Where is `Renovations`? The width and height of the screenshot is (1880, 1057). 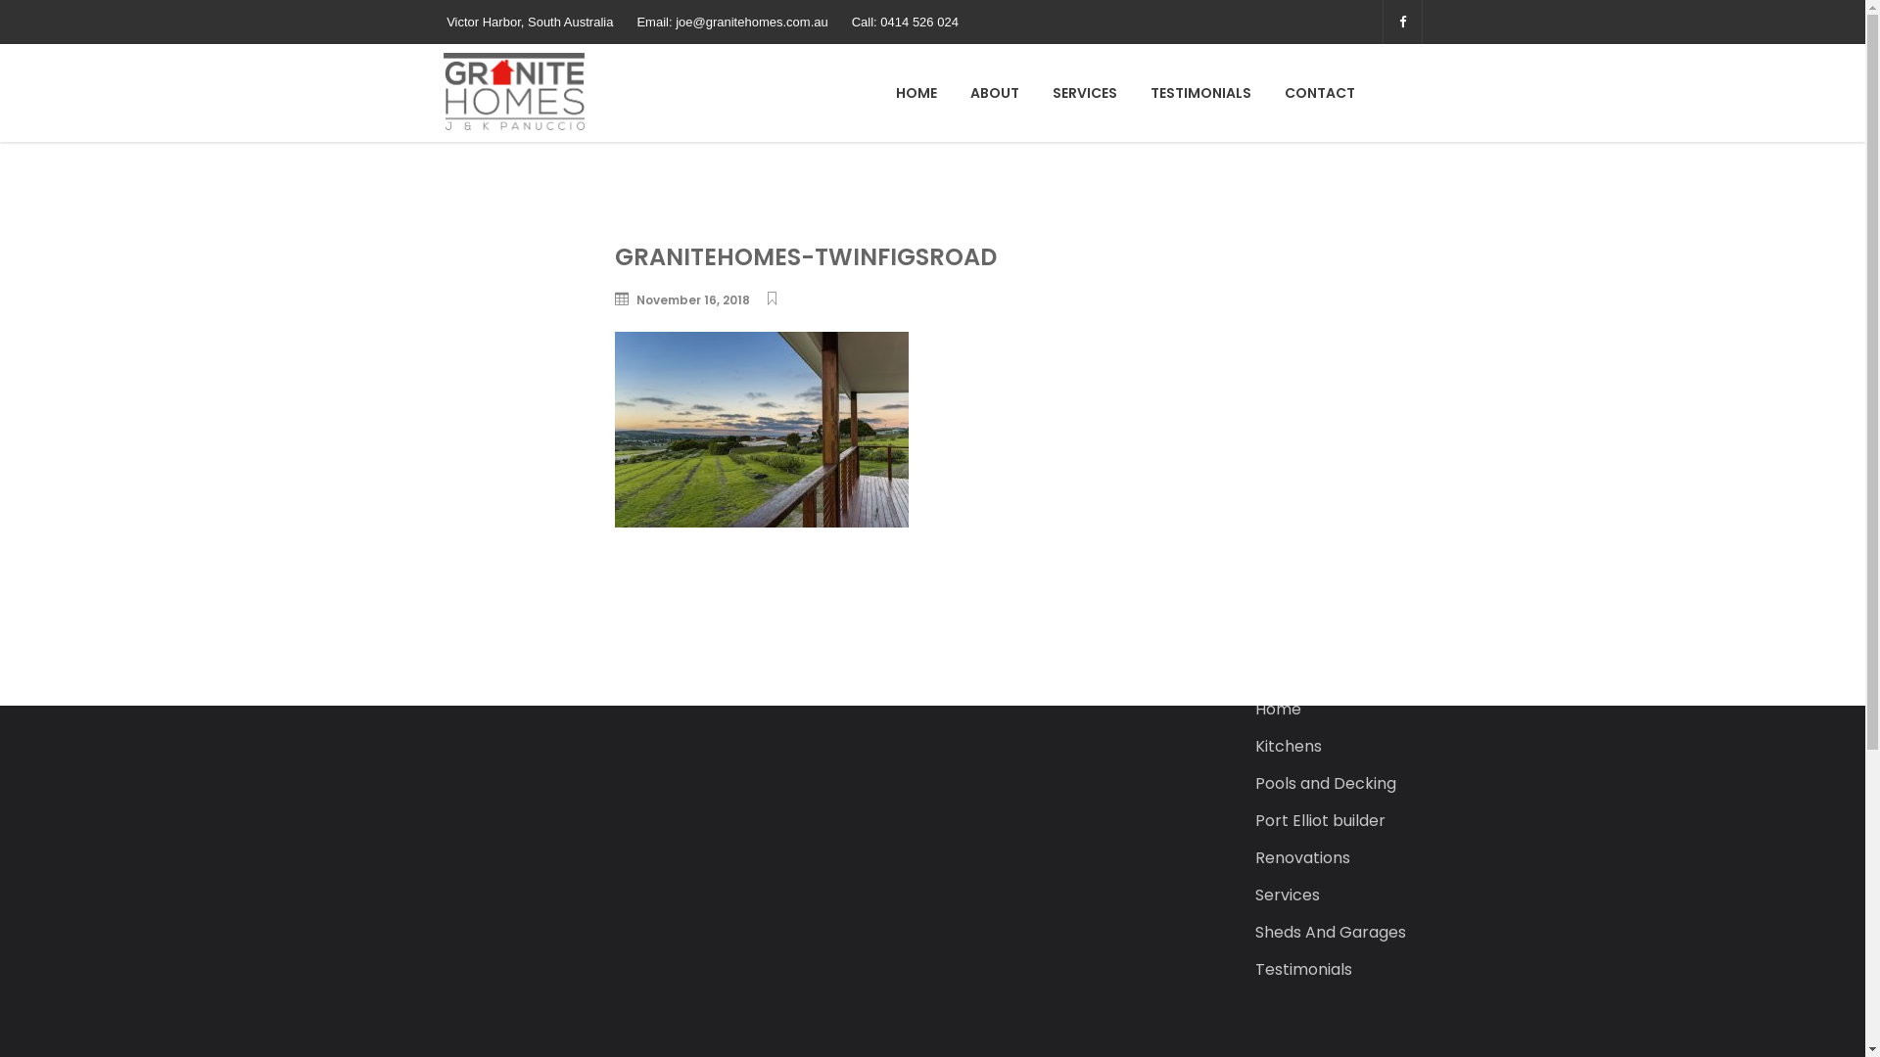
Renovations is located at coordinates (1302, 858).